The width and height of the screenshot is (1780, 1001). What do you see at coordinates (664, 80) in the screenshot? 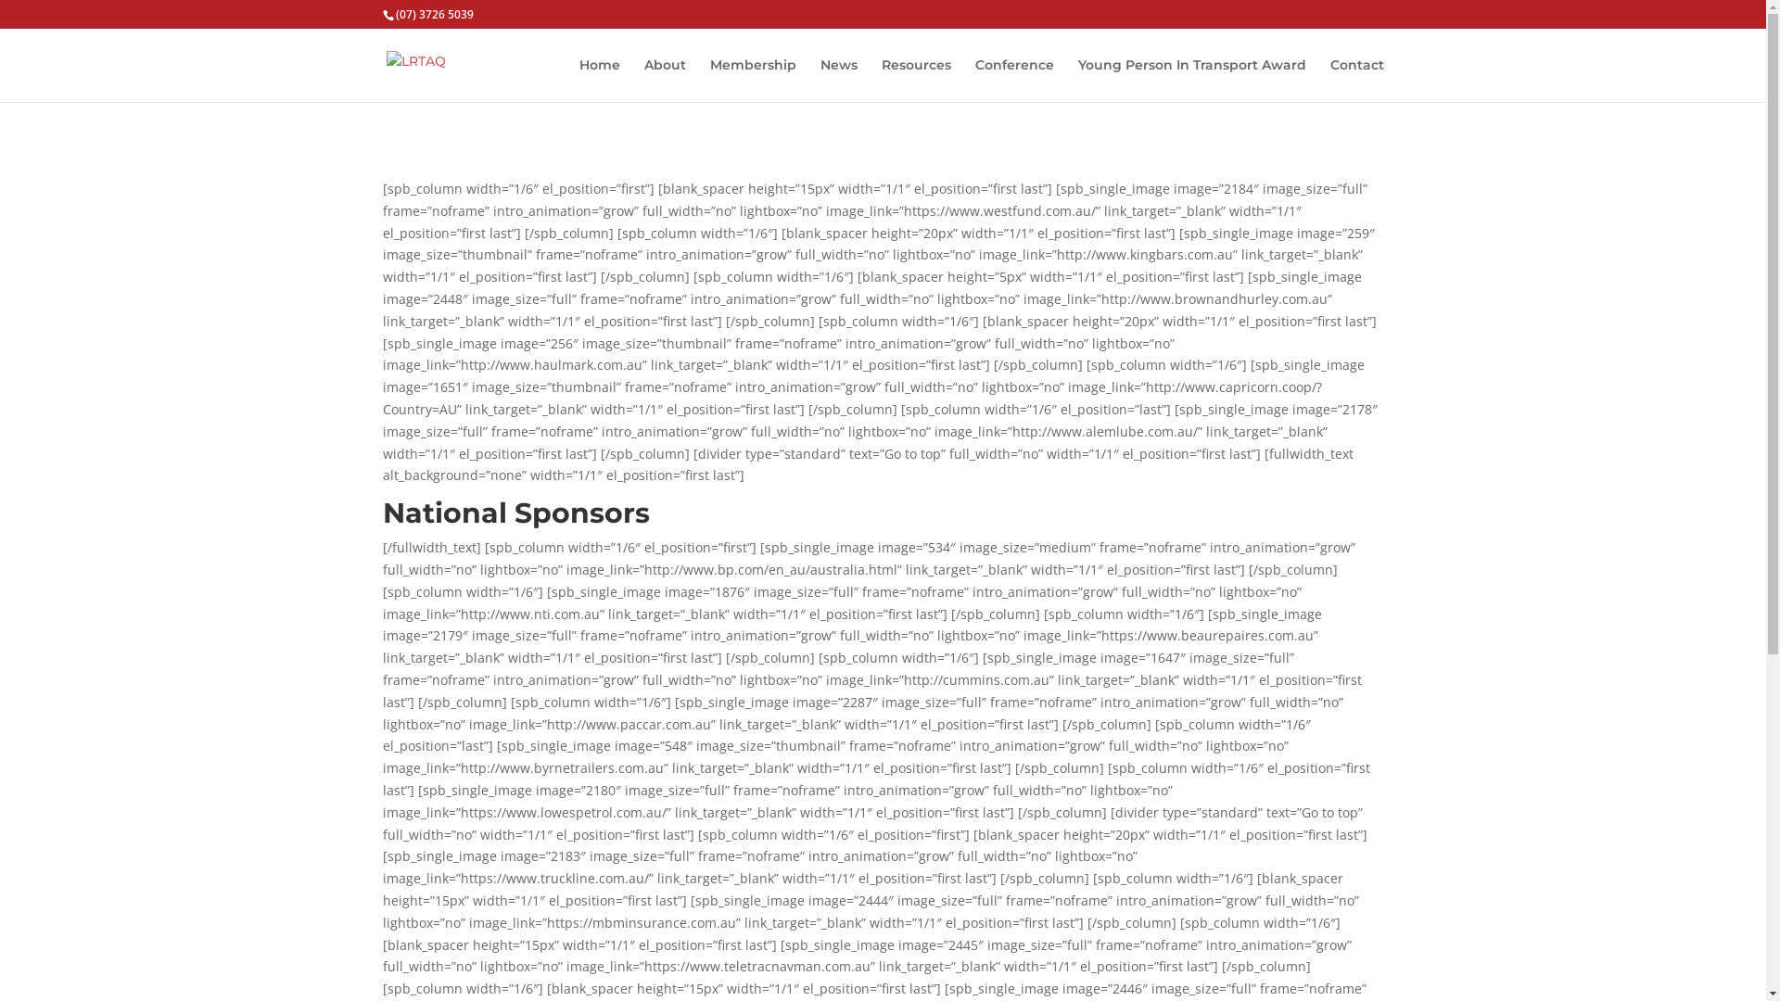
I see `About` at bounding box center [664, 80].